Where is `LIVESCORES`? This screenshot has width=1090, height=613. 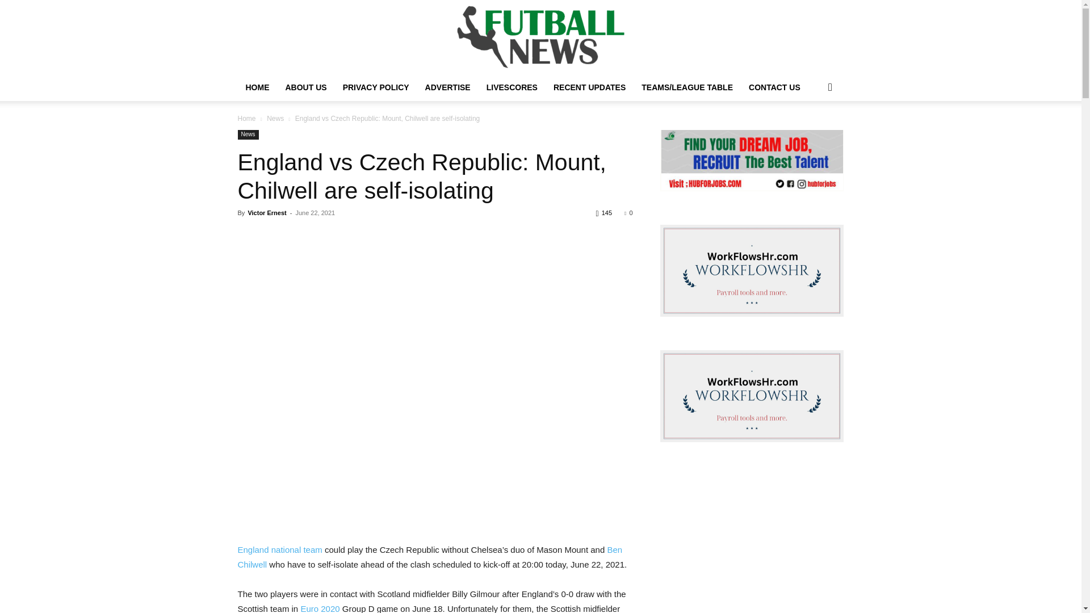 LIVESCORES is located at coordinates (512, 87).